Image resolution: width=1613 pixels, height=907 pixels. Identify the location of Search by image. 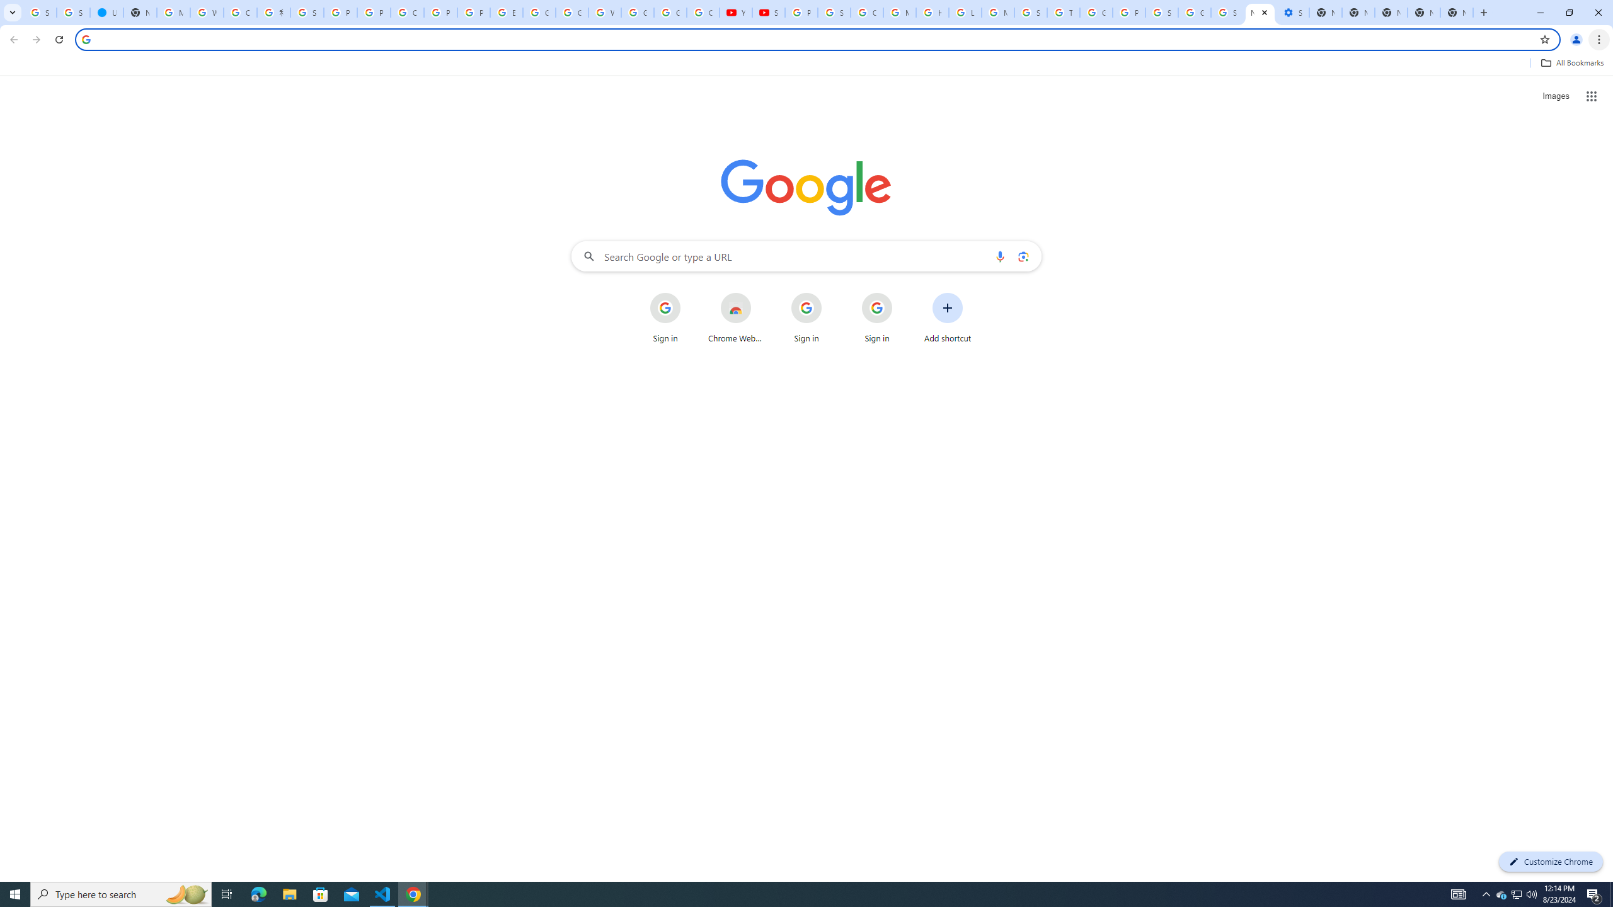
(1022, 256).